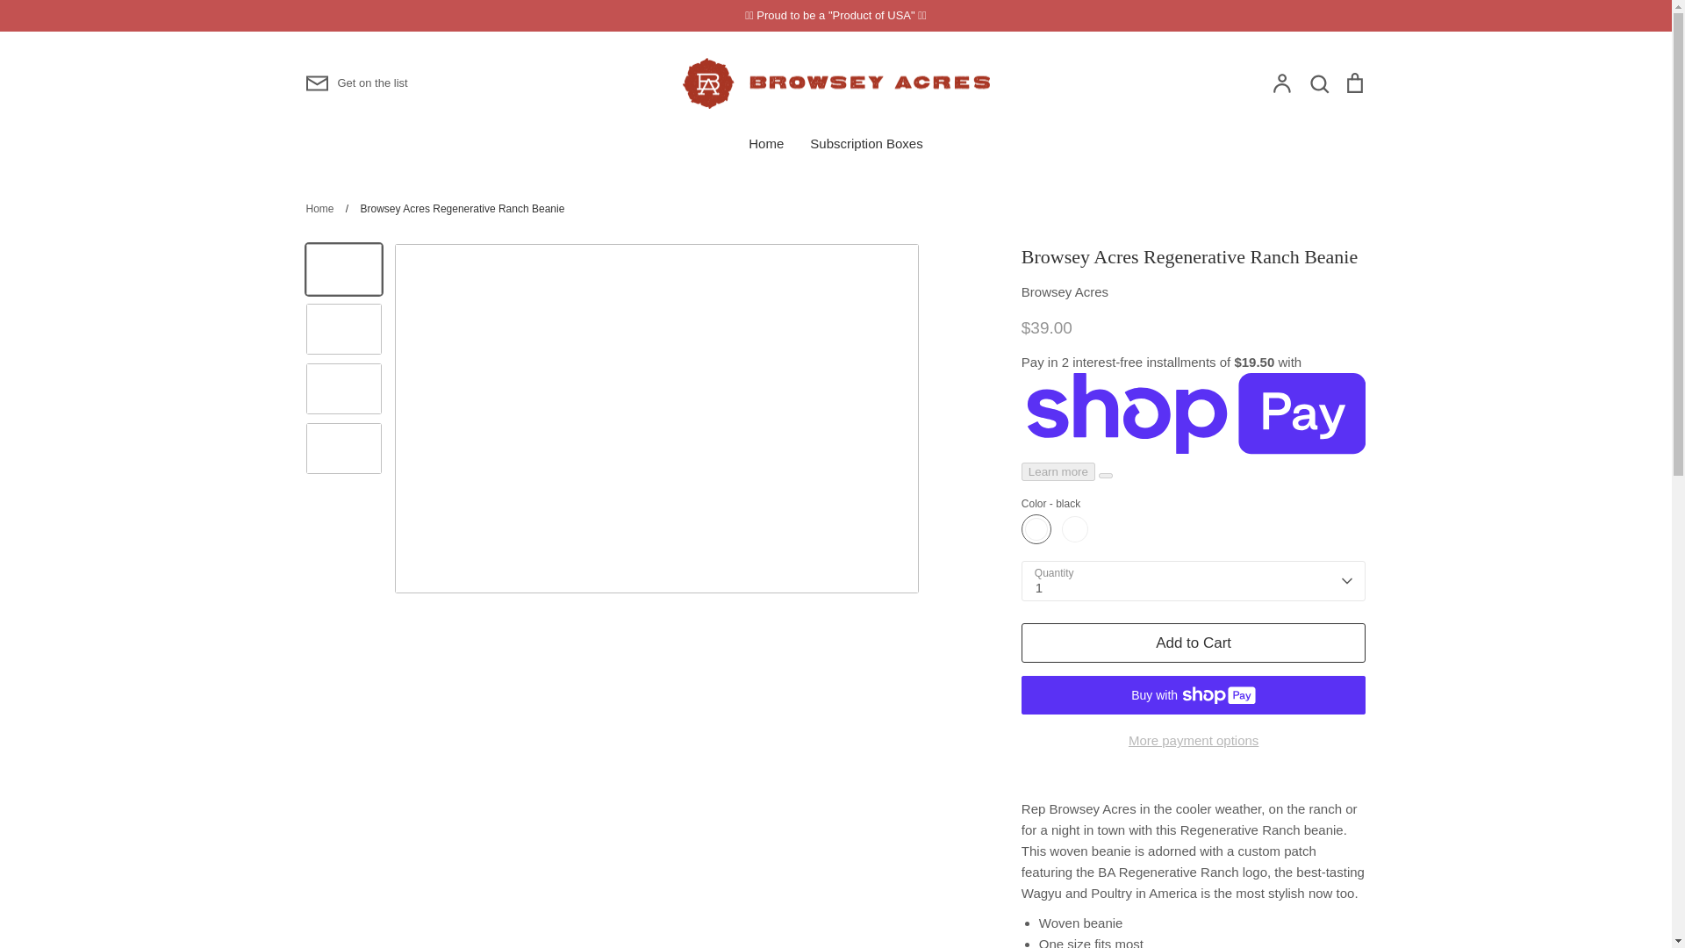 The width and height of the screenshot is (1685, 948). I want to click on More payment options, so click(1194, 741).